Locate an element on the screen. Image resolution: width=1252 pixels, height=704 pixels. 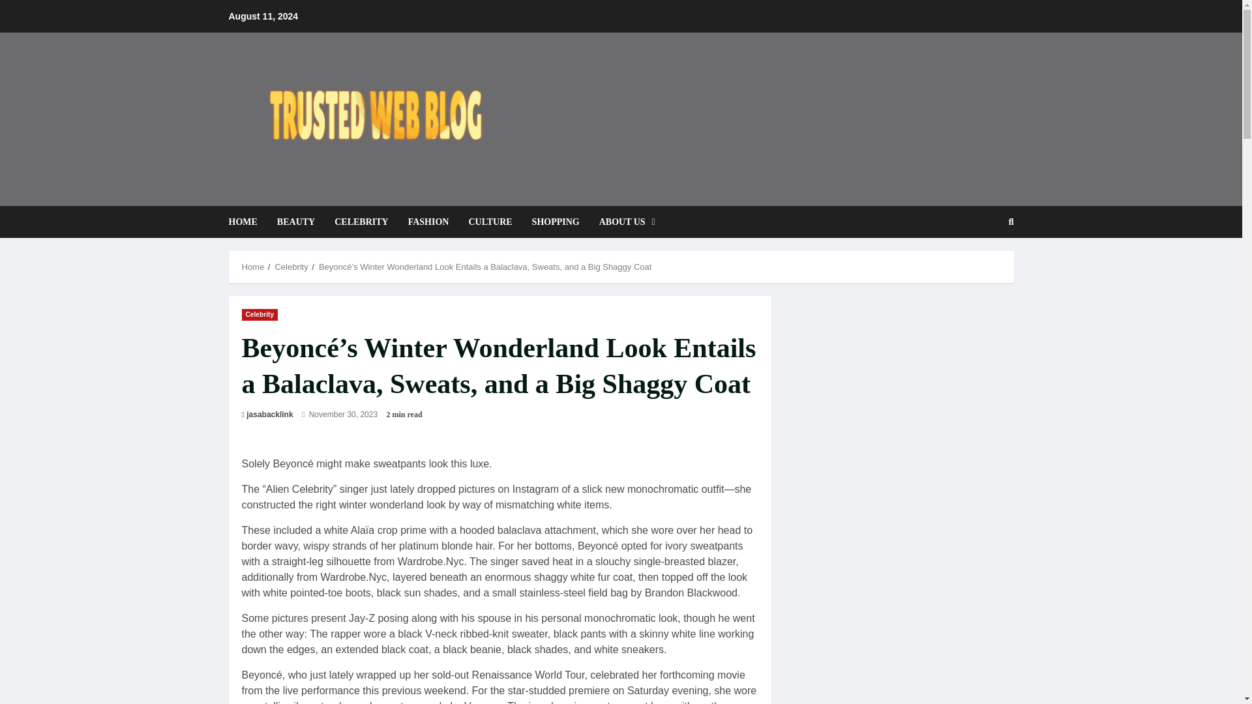
HOME is located at coordinates (246, 222).